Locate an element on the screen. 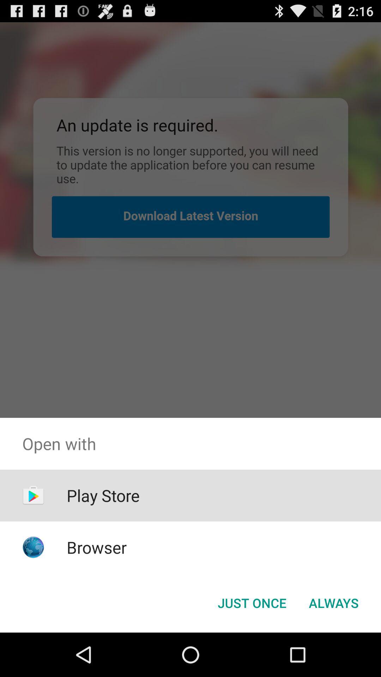  open the app below the open with item is located at coordinates (252, 603).